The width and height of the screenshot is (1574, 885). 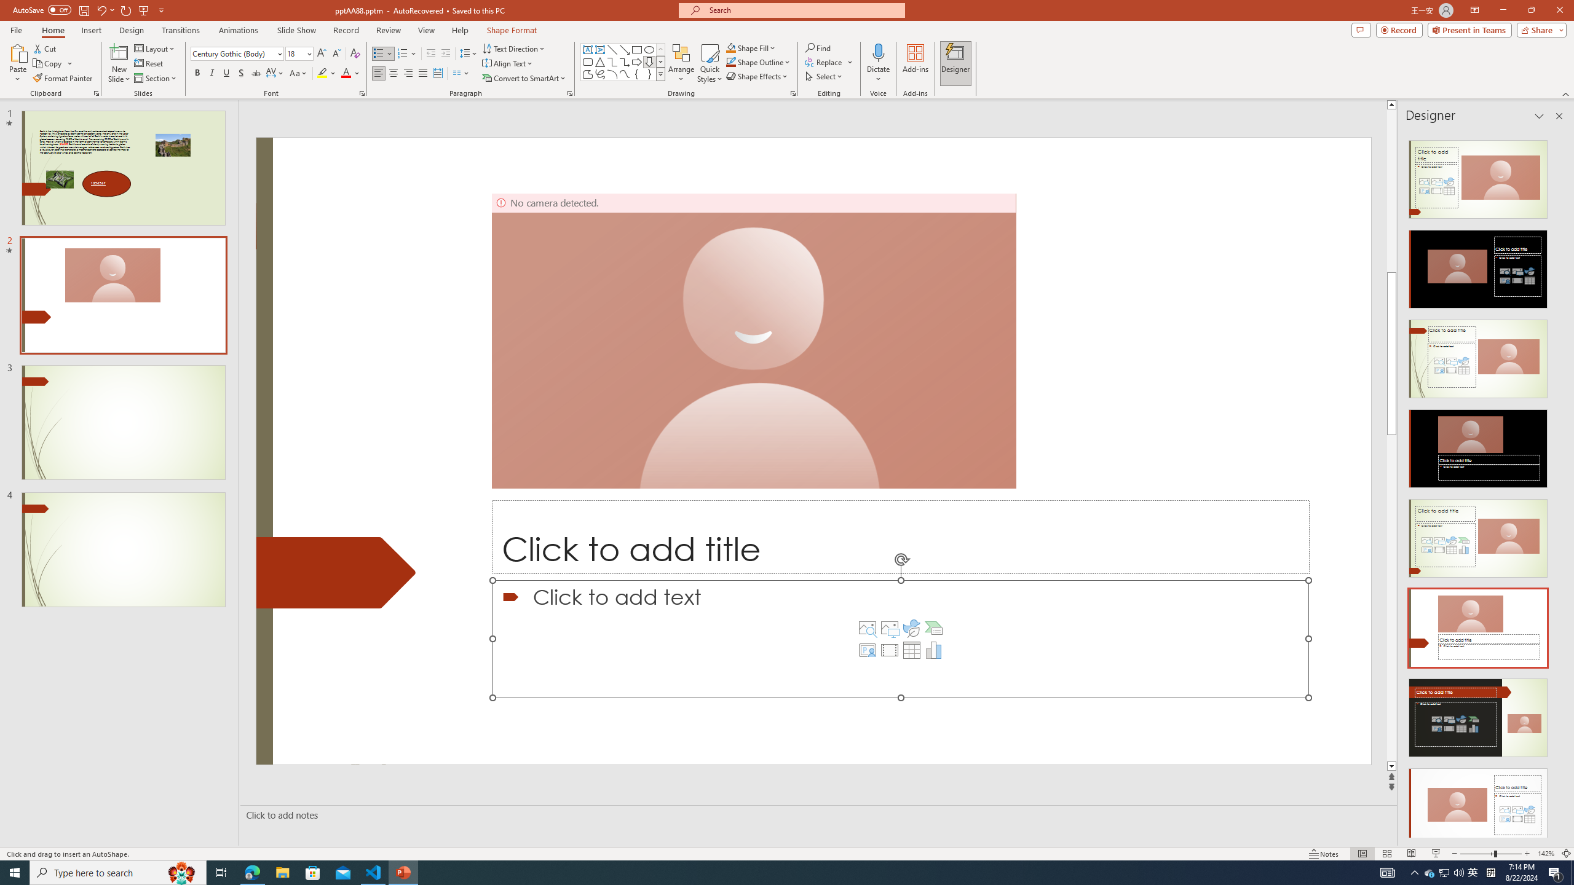 I want to click on Present in Teams, so click(x=1469, y=29).